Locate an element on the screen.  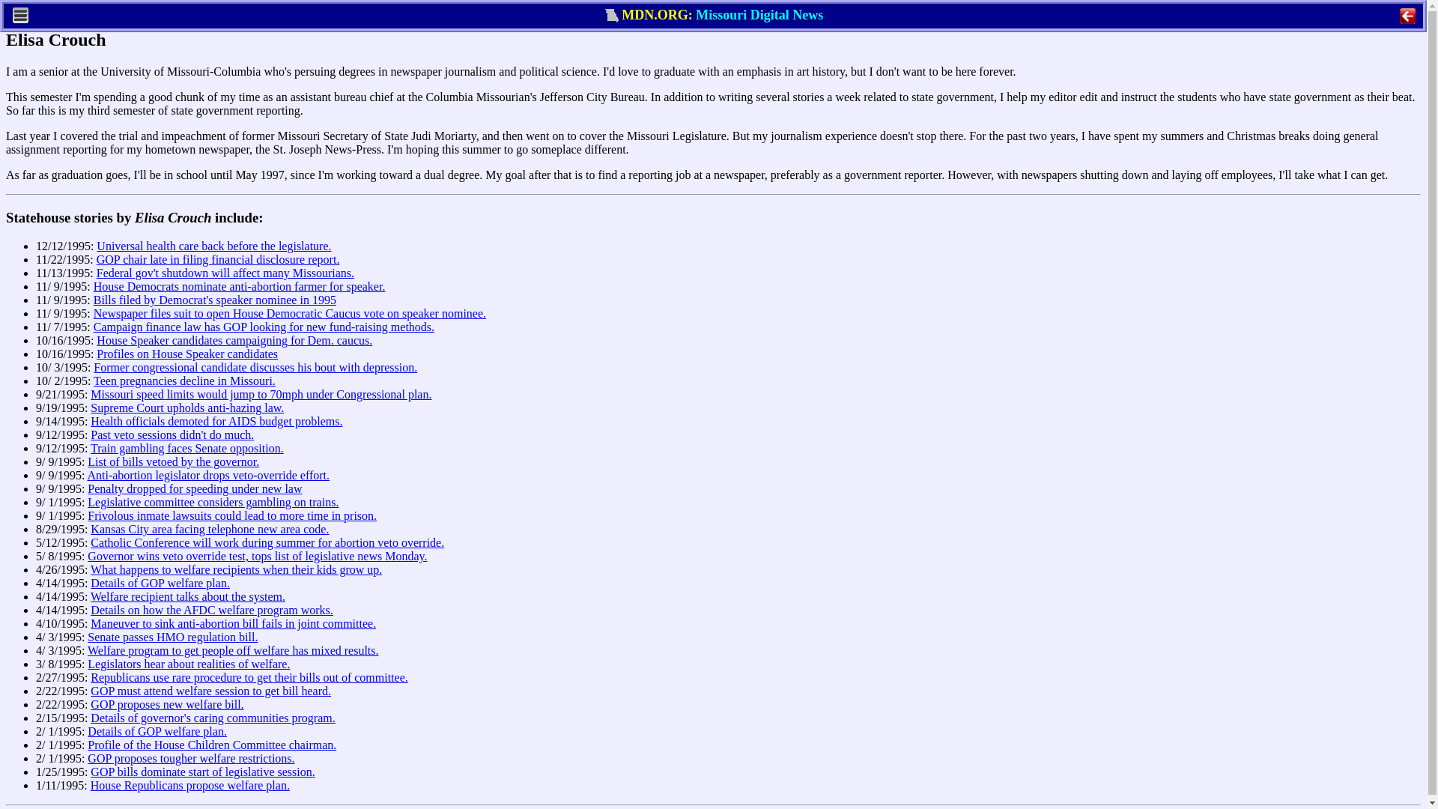
Profiles on House Speaker candidates is located at coordinates (186, 354).